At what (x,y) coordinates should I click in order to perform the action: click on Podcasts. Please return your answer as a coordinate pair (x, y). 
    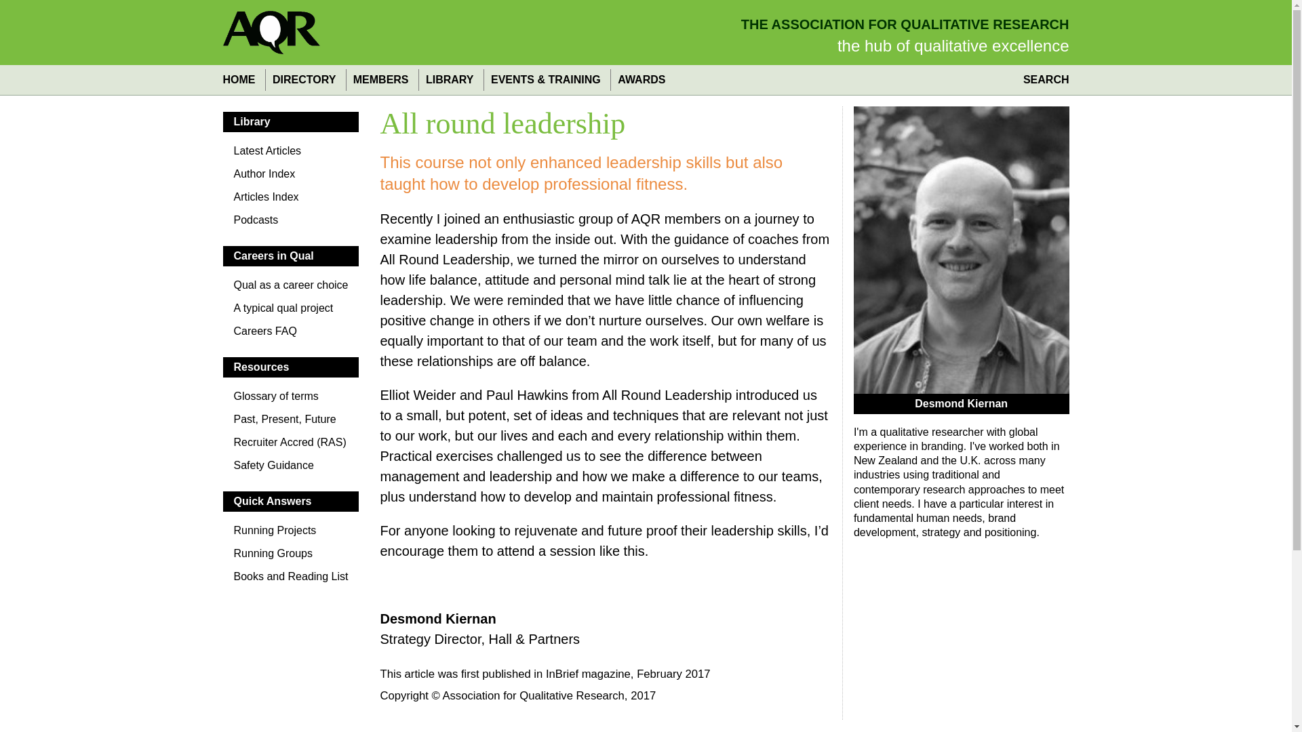
    Looking at the image, I should click on (290, 224).